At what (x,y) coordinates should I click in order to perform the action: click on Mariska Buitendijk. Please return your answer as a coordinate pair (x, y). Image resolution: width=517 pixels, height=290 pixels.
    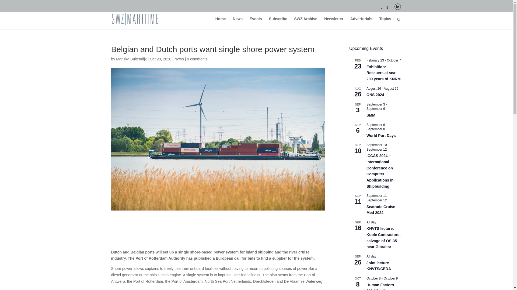
    Looking at the image, I should click on (131, 59).